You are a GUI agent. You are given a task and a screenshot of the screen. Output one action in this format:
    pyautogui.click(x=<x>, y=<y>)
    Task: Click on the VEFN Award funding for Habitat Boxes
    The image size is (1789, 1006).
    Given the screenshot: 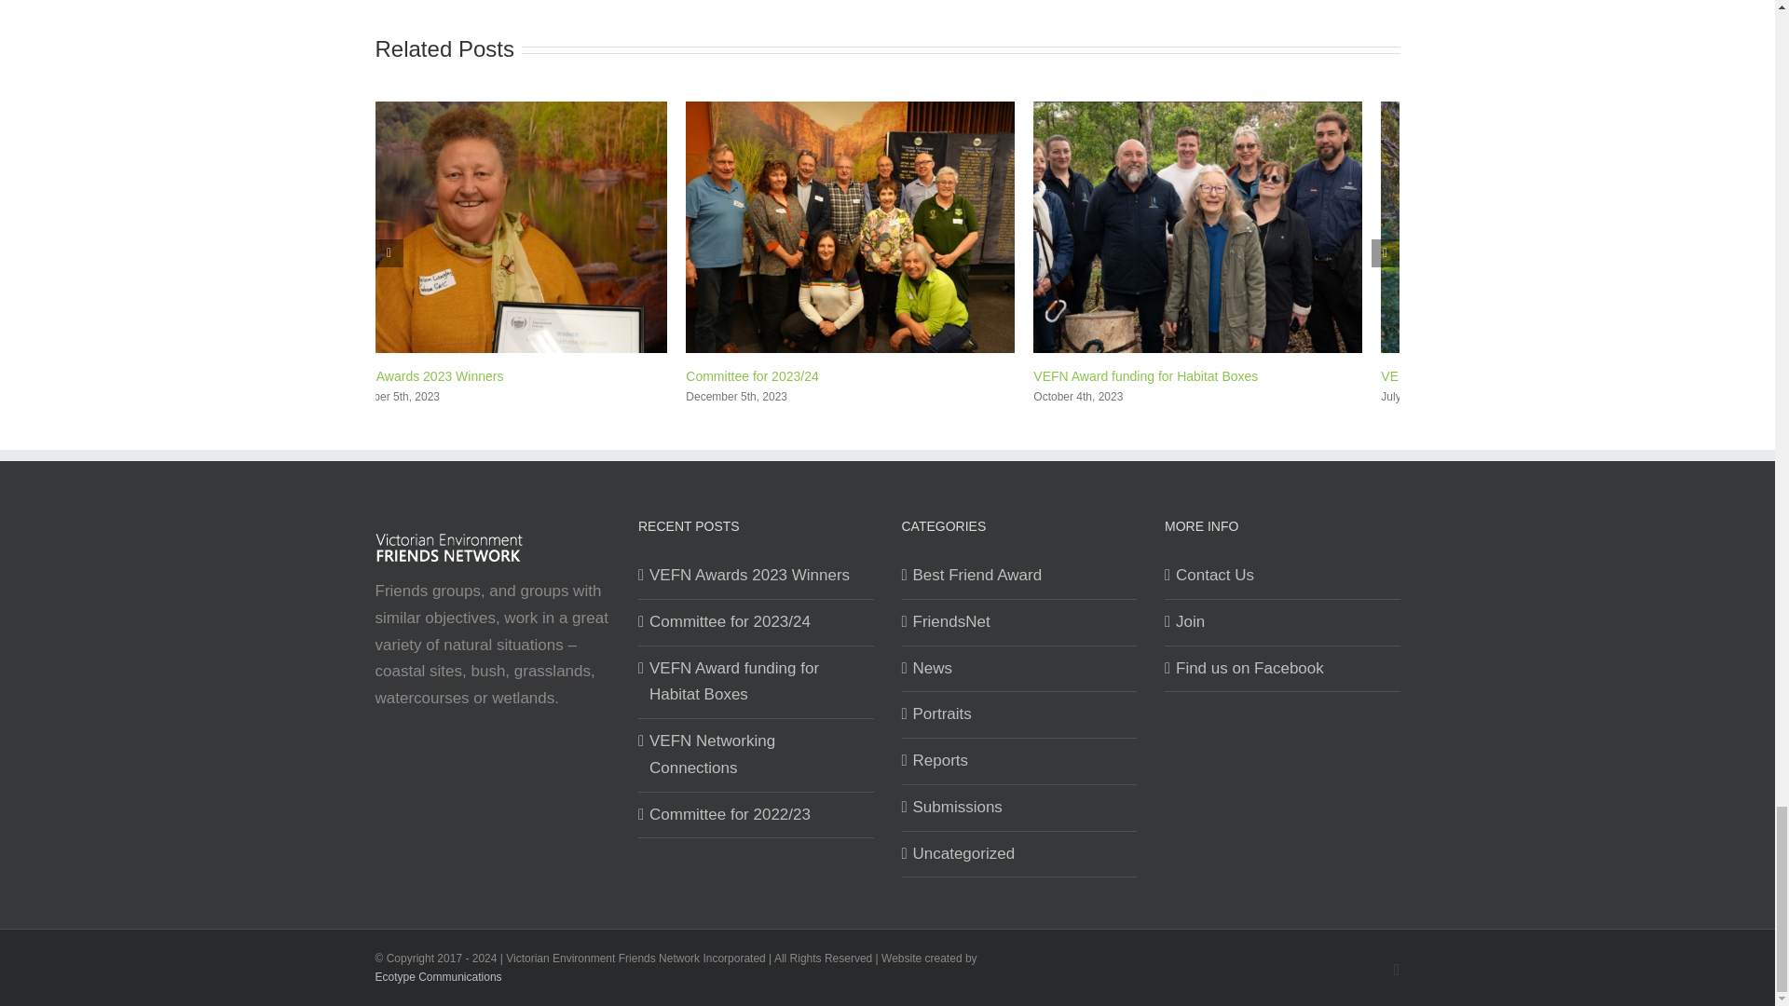 What is the action you would take?
    pyautogui.click(x=1145, y=376)
    